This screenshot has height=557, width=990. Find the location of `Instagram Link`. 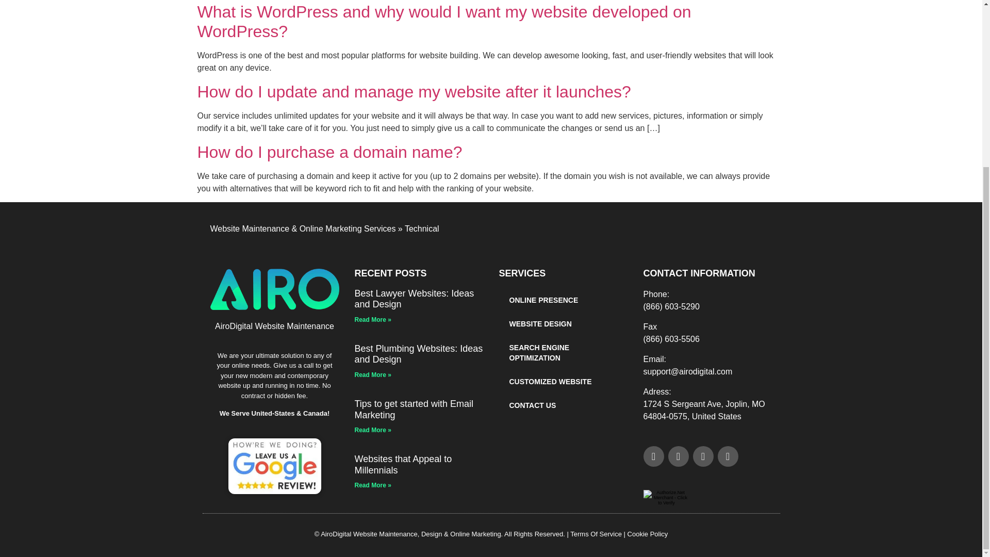

Instagram Link is located at coordinates (679, 456).